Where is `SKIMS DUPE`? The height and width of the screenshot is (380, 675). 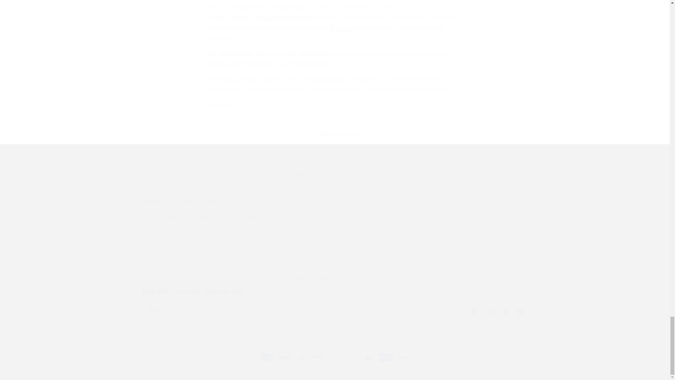 SKIMS DUPE is located at coordinates (262, 18).